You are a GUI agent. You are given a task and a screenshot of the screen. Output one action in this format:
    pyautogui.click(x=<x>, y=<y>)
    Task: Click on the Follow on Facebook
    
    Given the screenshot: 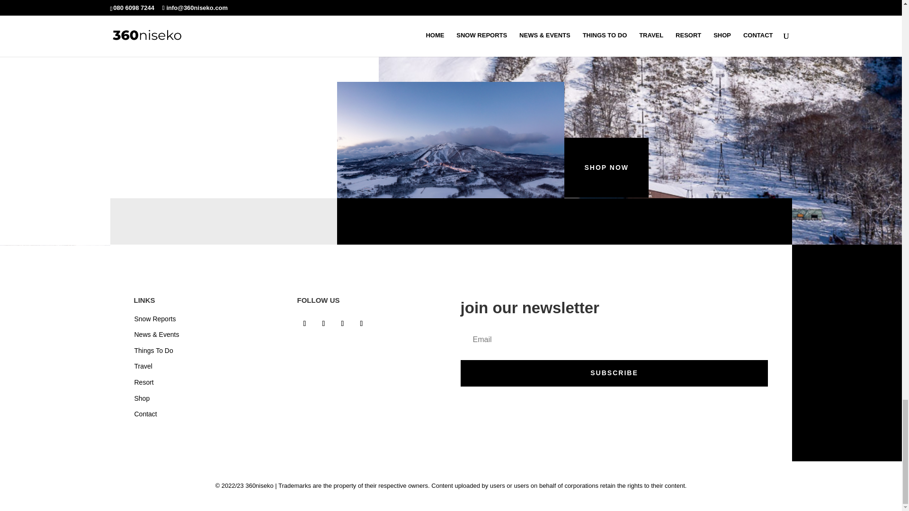 What is the action you would take?
    pyautogui.click(x=305, y=324)
    